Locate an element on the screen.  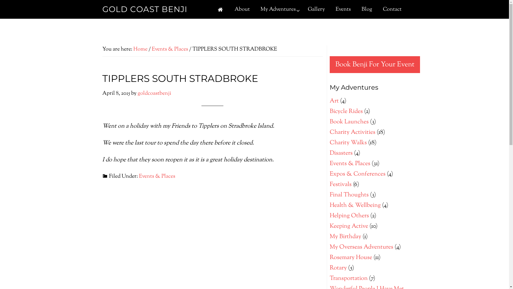
Rotary is located at coordinates (338, 268).